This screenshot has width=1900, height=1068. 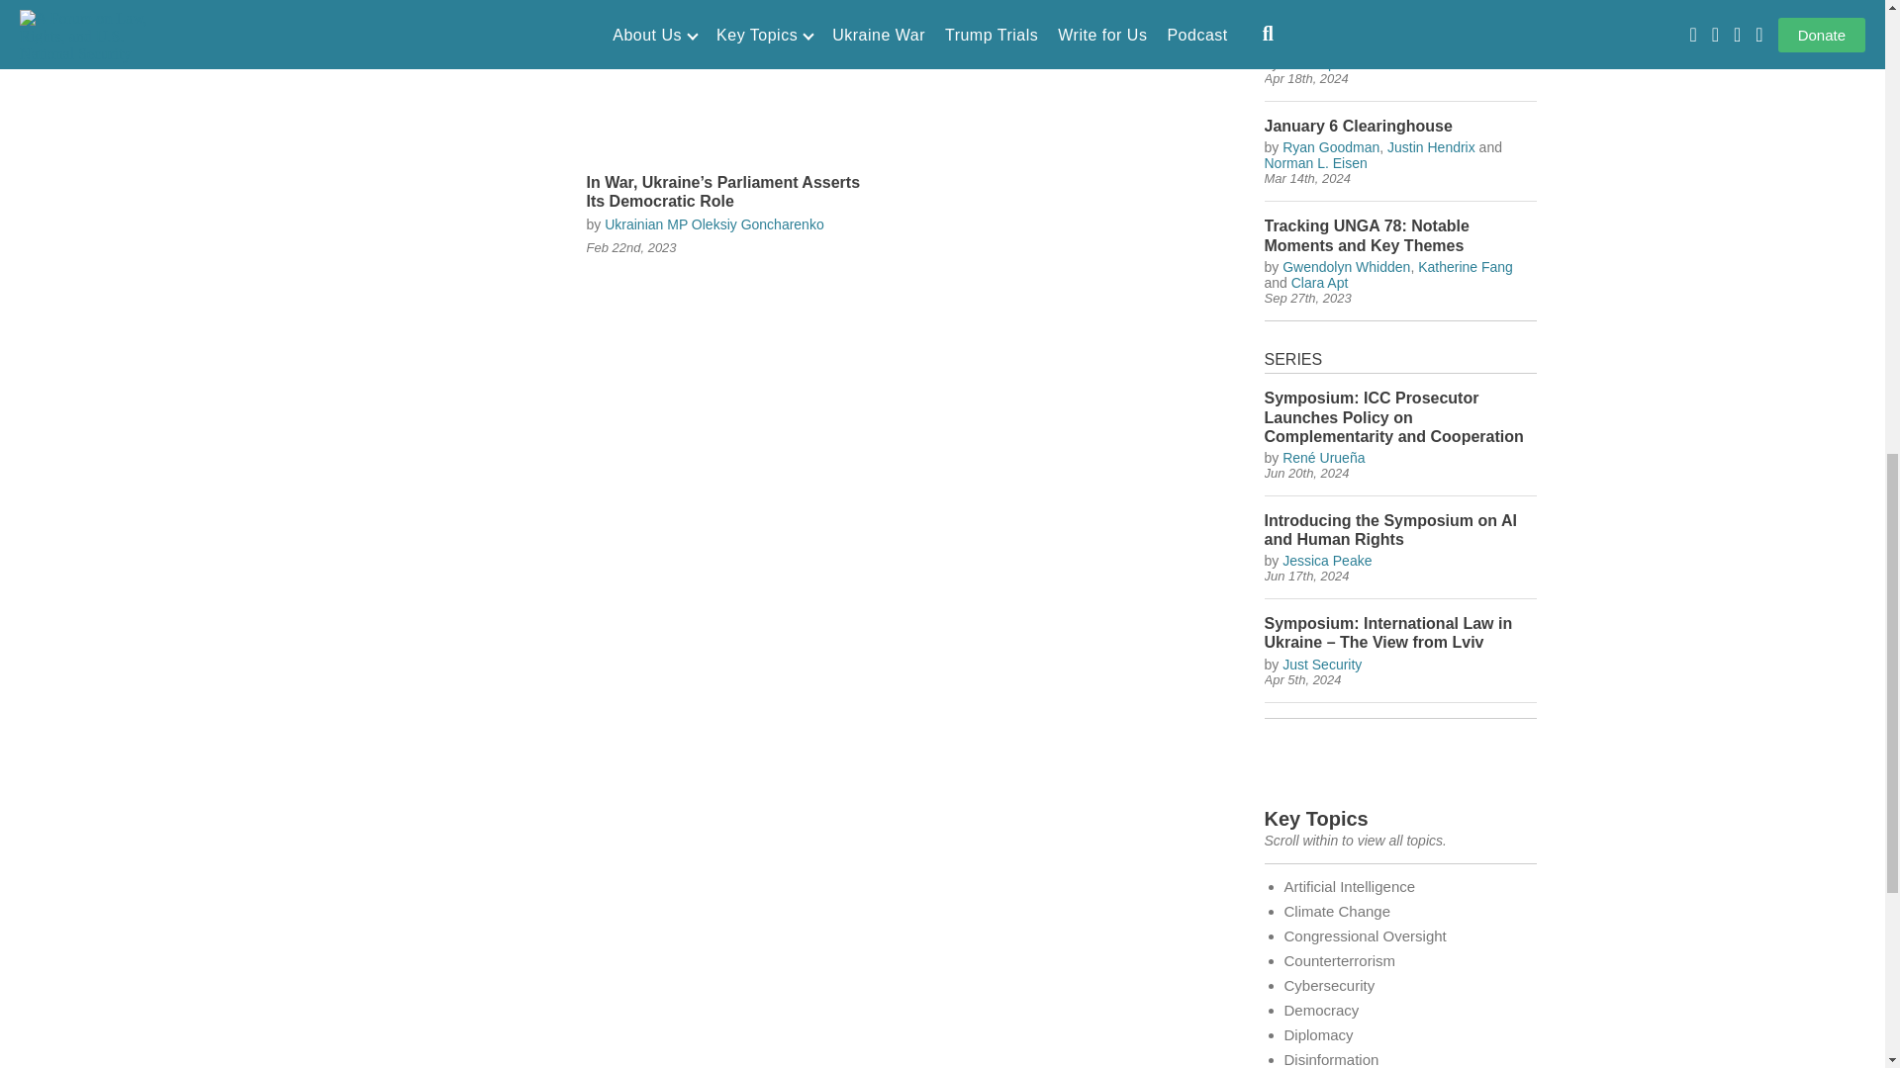 What do you see at coordinates (714, 224) in the screenshot?
I see `Profile and articles by Ukrainian MP Oleksiy Goncharenko` at bounding box center [714, 224].